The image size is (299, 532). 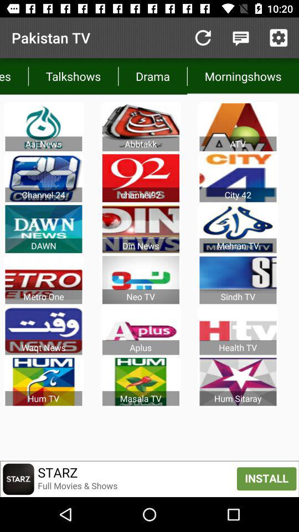 I want to click on reloade, so click(x=203, y=38).